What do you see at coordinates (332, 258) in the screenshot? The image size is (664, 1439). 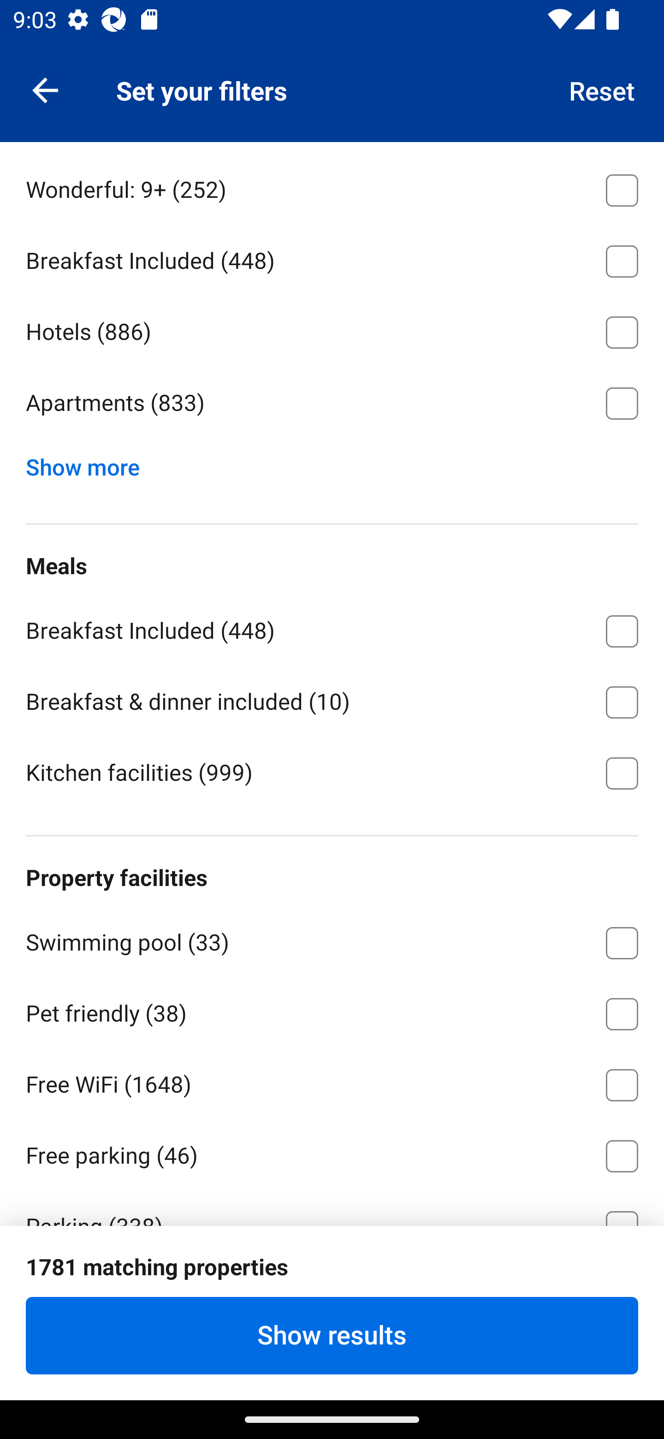 I see `Breakfast Included ⁦(448)` at bounding box center [332, 258].